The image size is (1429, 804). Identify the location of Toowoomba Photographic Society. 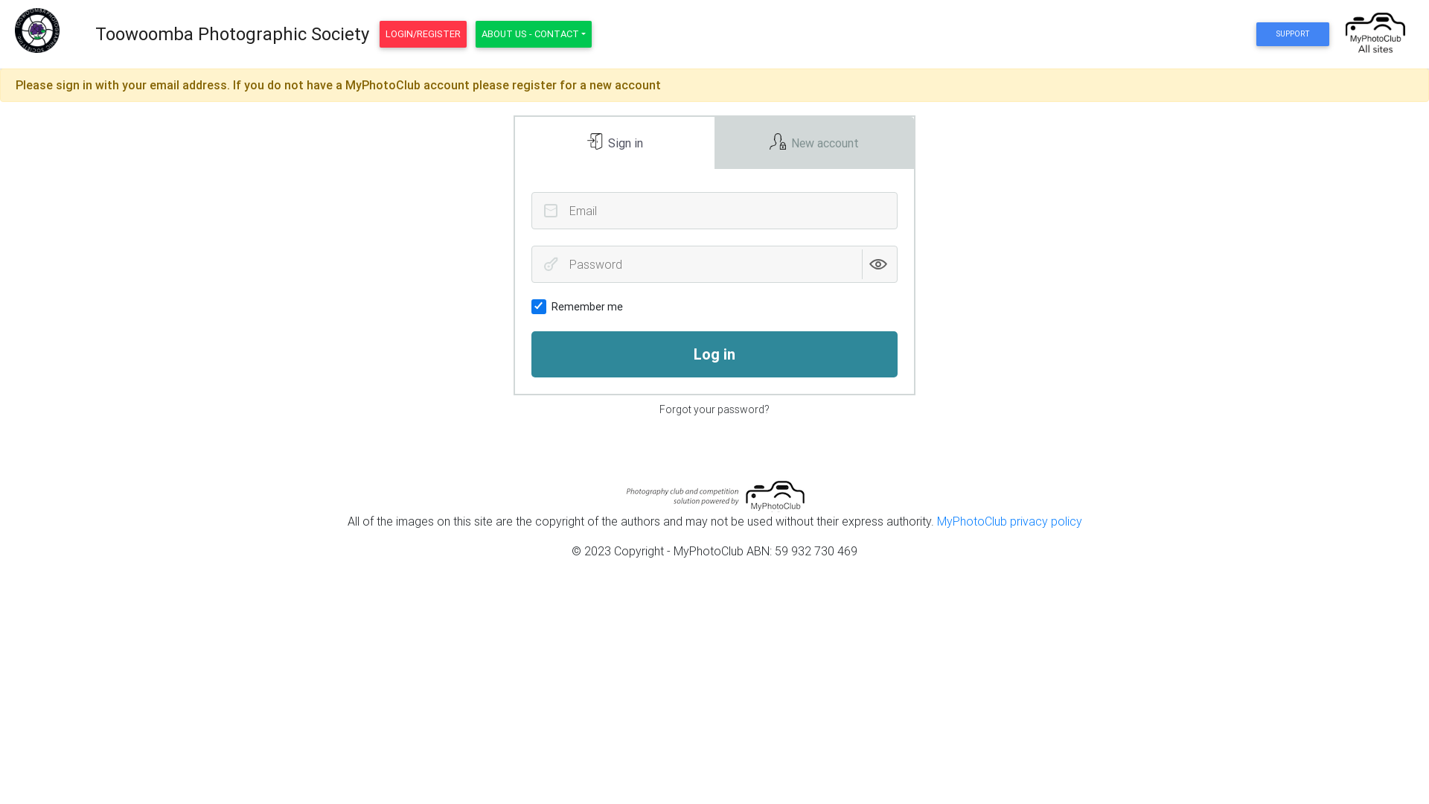
(232, 34).